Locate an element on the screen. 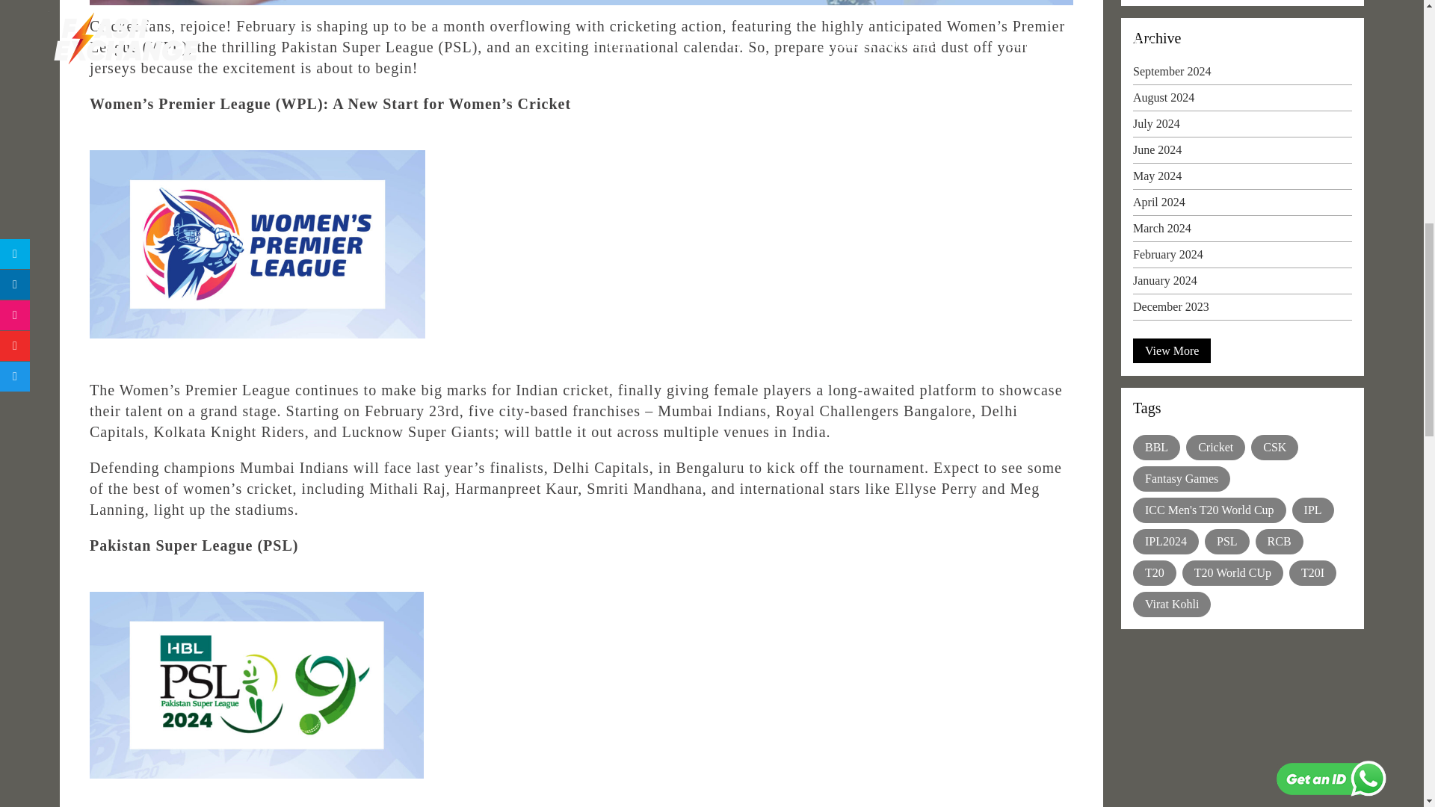 The image size is (1435, 807). September 2024 is located at coordinates (1242, 75).